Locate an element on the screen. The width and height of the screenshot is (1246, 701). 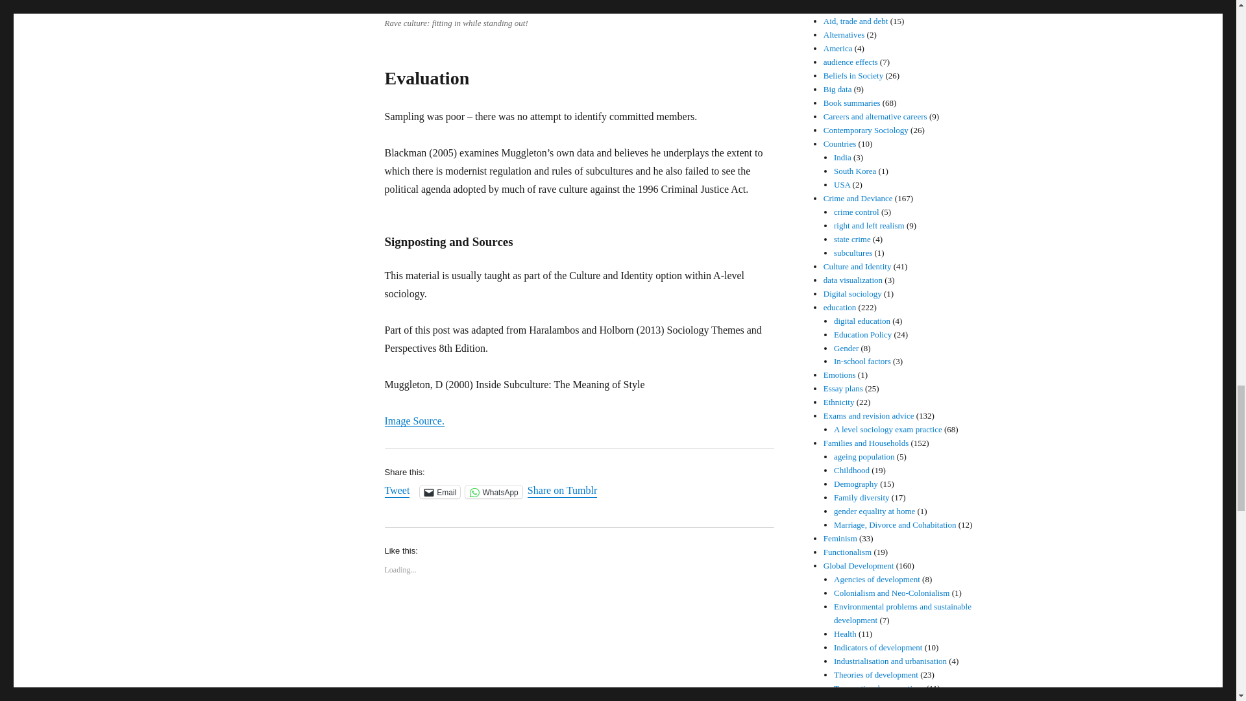
Image Source. is located at coordinates (413, 421).